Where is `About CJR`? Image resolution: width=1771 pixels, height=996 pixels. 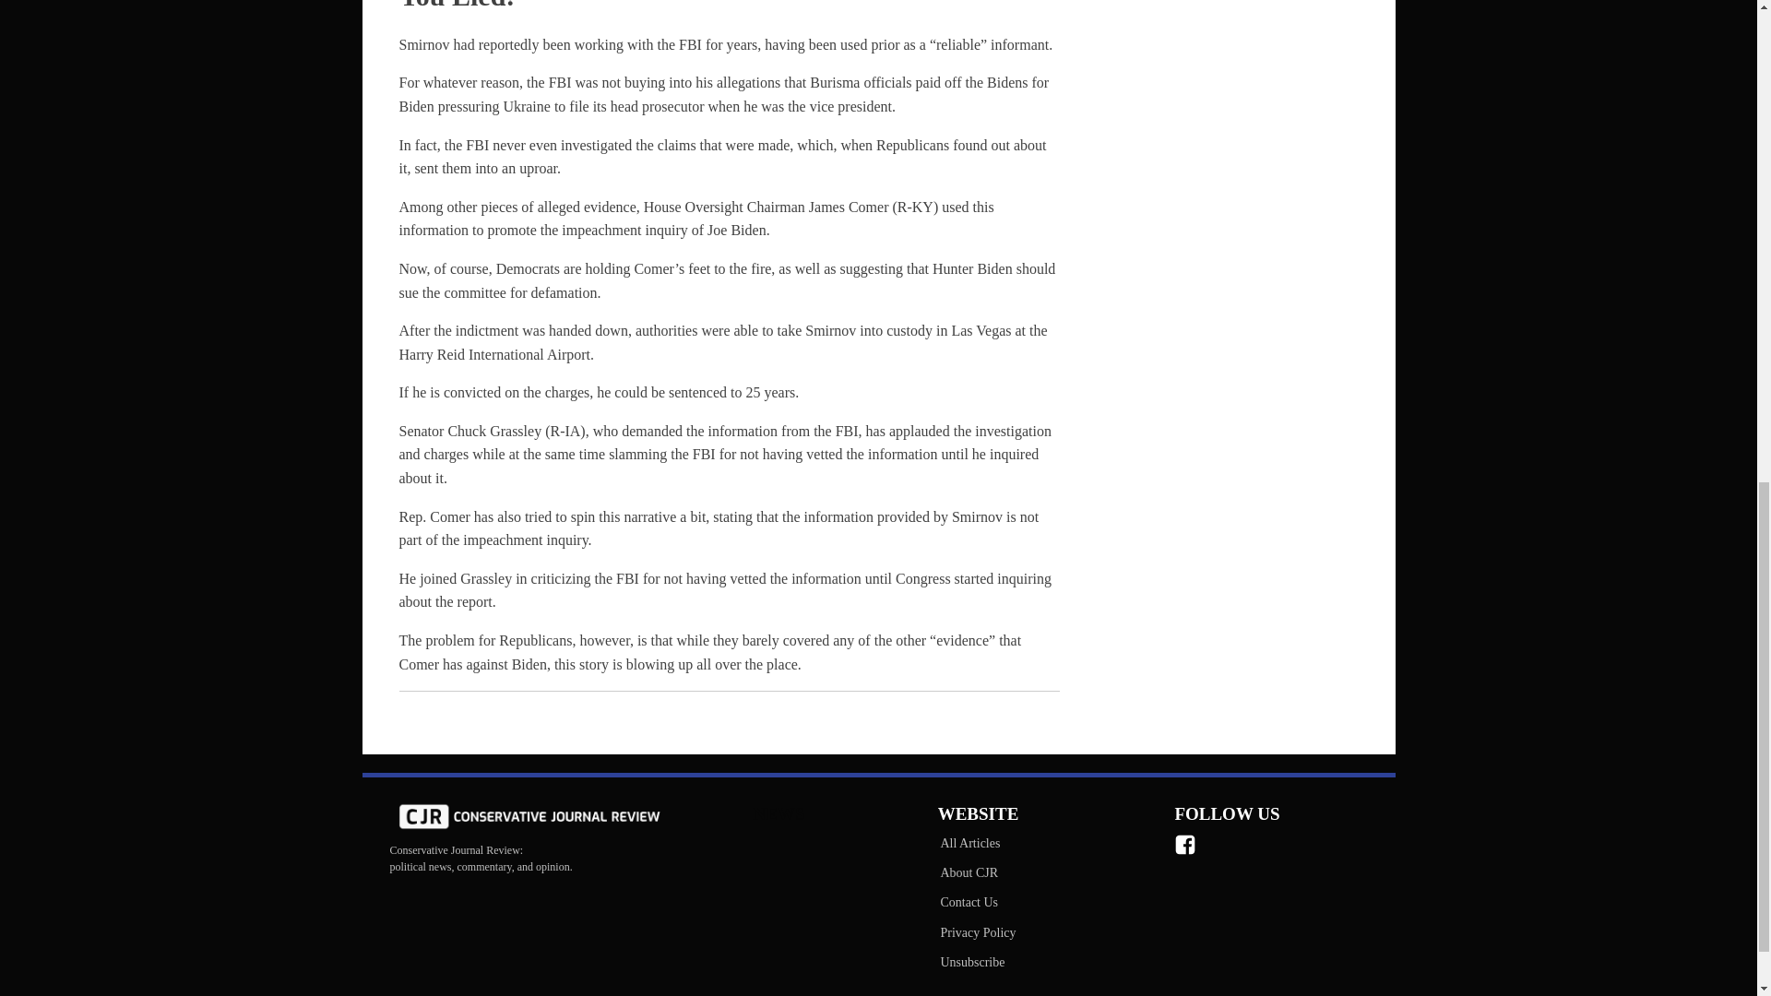
About CJR is located at coordinates (977, 872).